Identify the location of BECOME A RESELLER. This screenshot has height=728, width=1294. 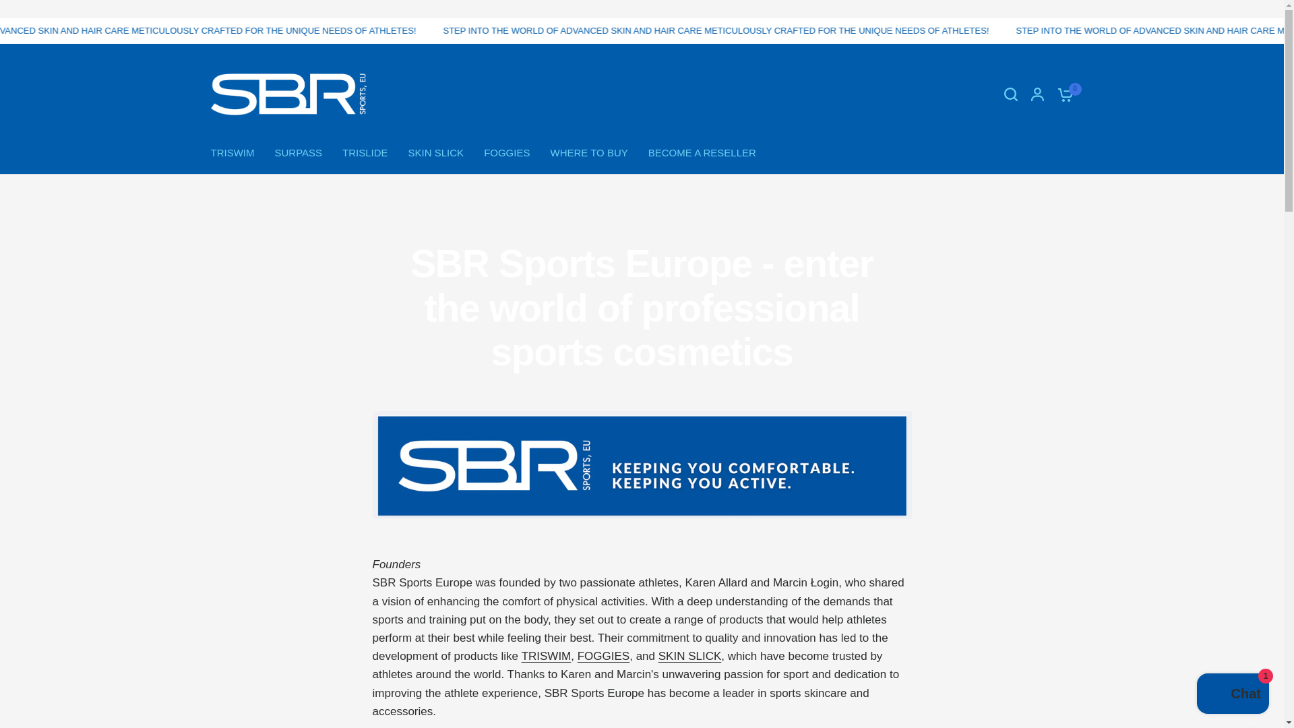
(702, 152).